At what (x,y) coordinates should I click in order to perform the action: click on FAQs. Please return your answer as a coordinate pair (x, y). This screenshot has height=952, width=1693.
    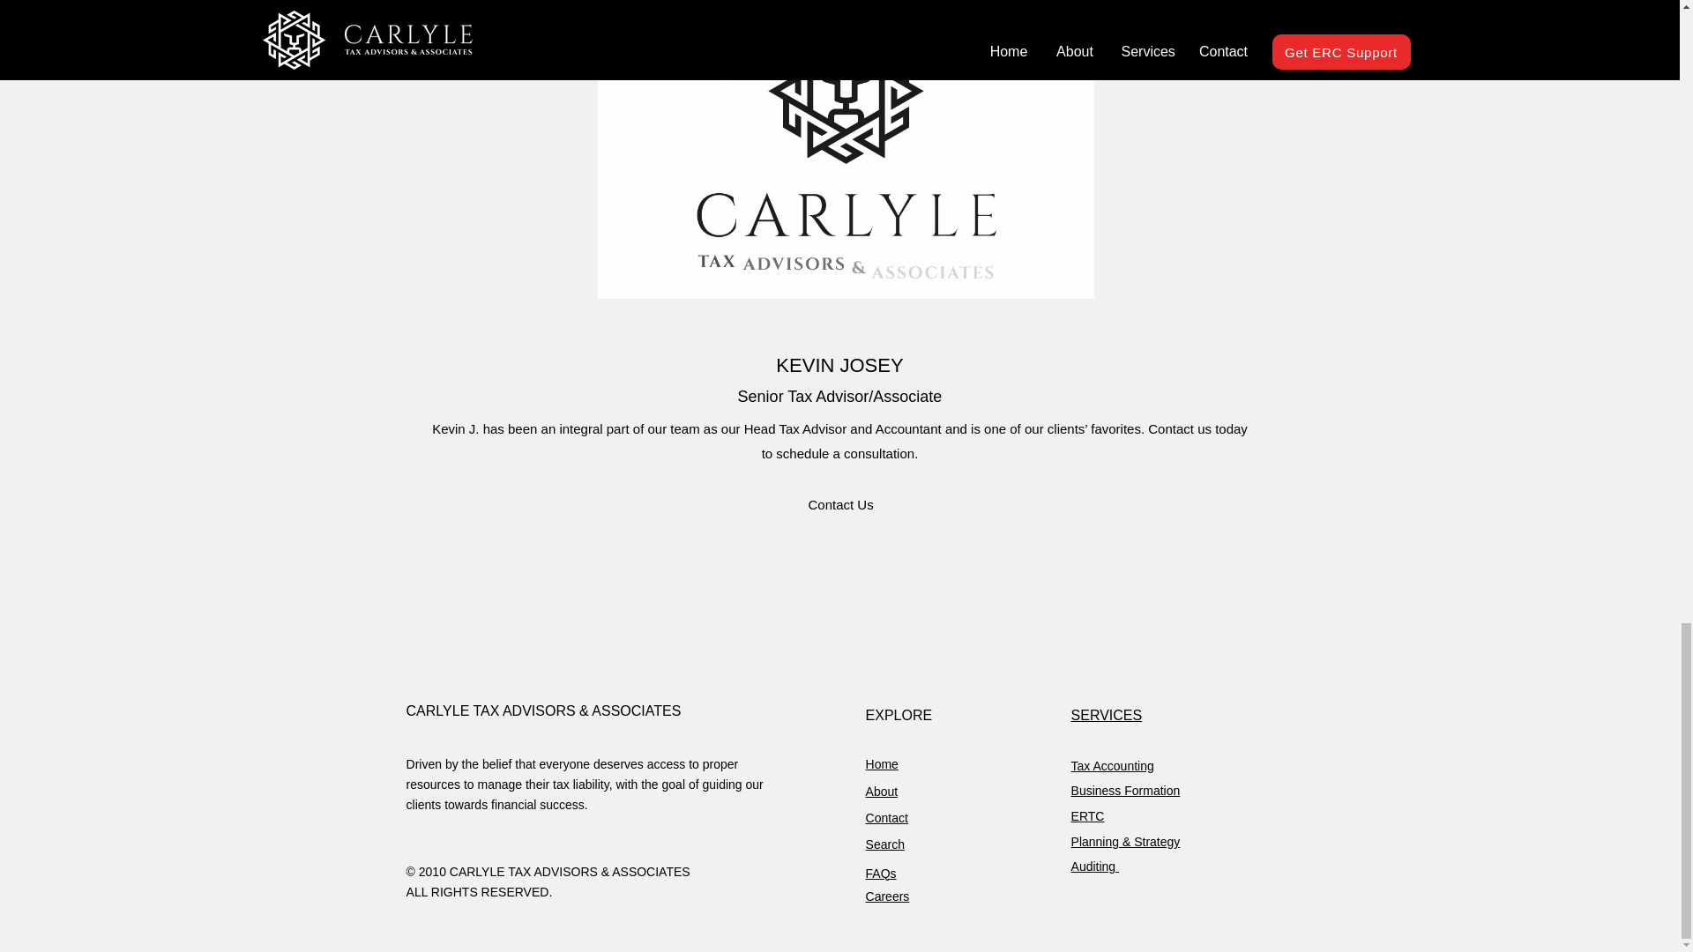
    Looking at the image, I should click on (881, 873).